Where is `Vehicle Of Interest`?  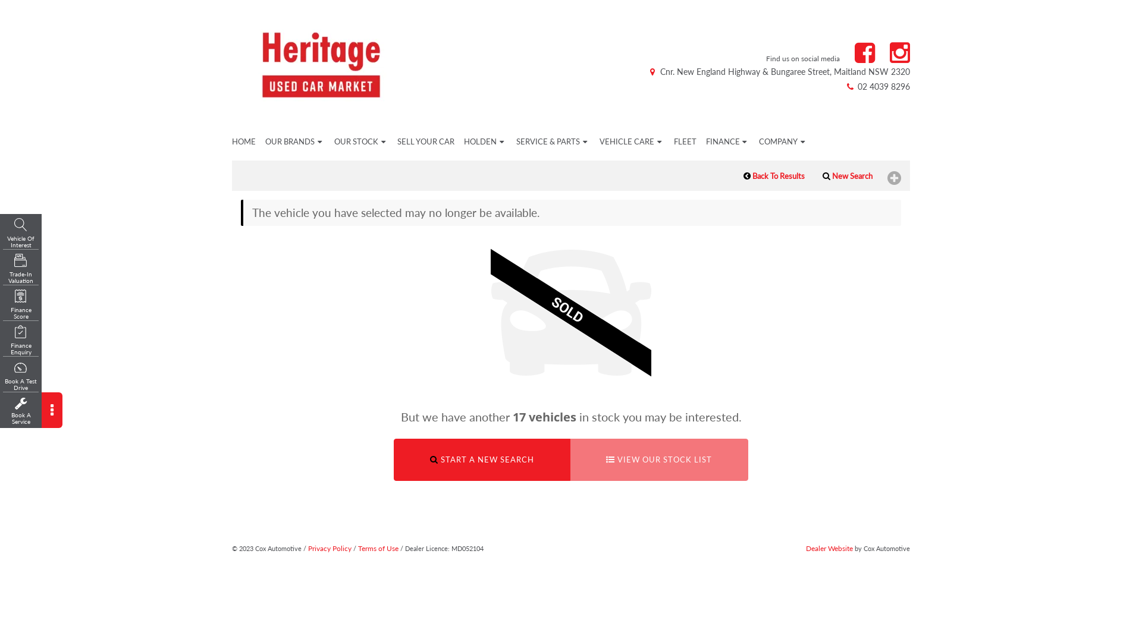 Vehicle Of Interest is located at coordinates (21, 234).